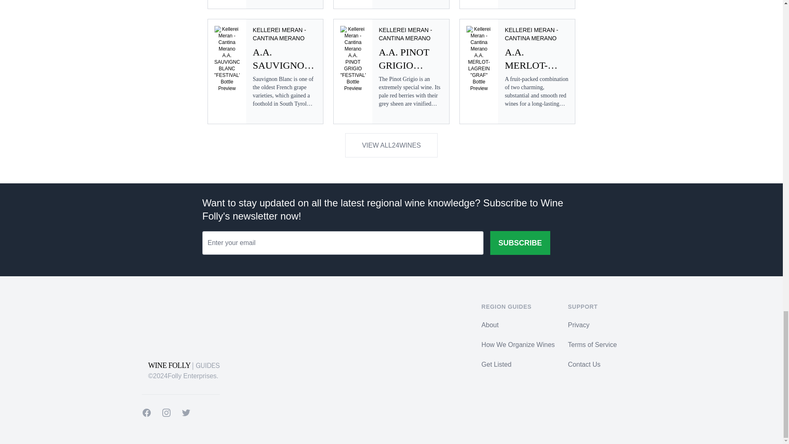 The width and height of the screenshot is (789, 444). Describe the element at coordinates (146, 413) in the screenshot. I see `Facebook` at that location.